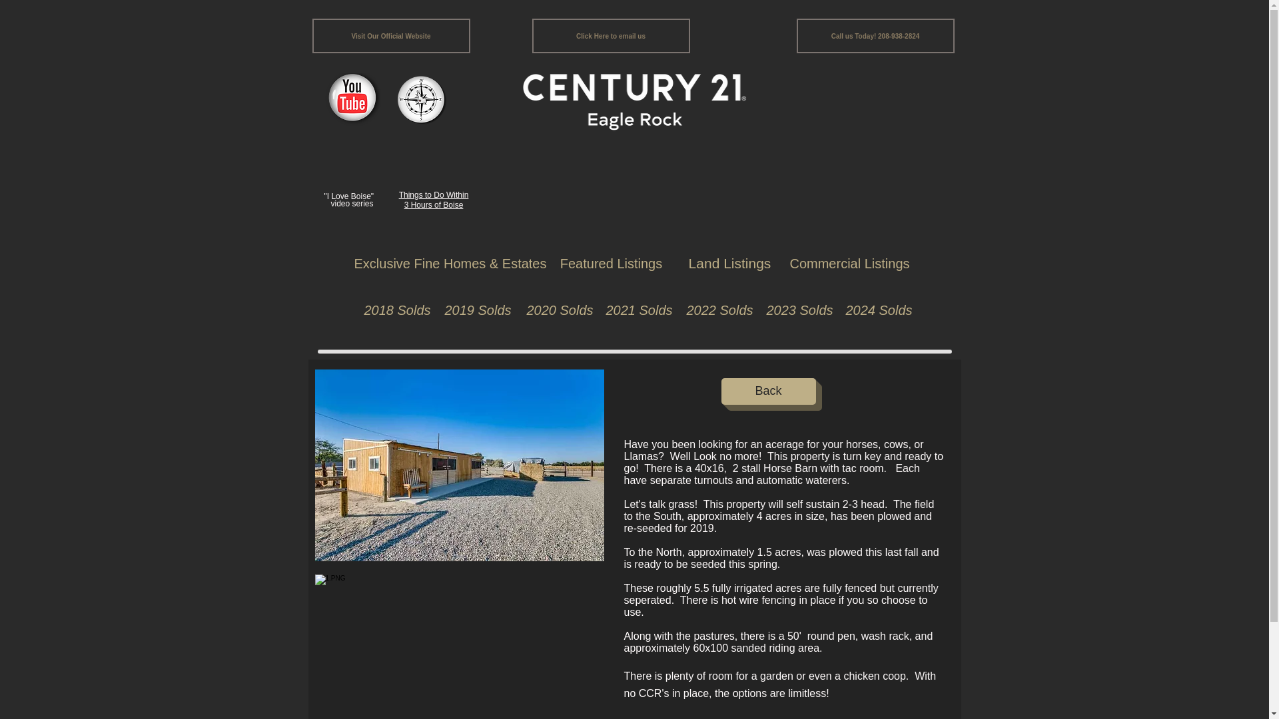 The width and height of the screenshot is (1279, 719). What do you see at coordinates (874, 310) in the screenshot?
I see `2024 Solds` at bounding box center [874, 310].